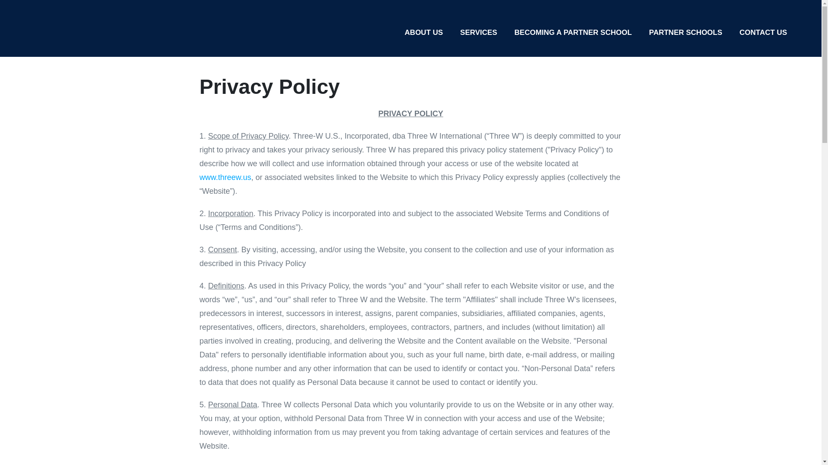 The image size is (828, 465). What do you see at coordinates (573, 32) in the screenshot?
I see `BECOMING A PARTNER SCHOOL` at bounding box center [573, 32].